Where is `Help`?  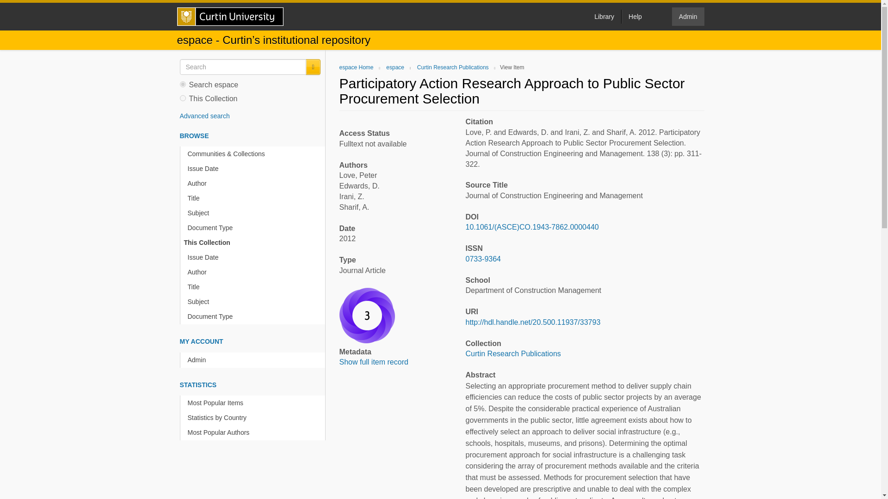 Help is located at coordinates (635, 16).